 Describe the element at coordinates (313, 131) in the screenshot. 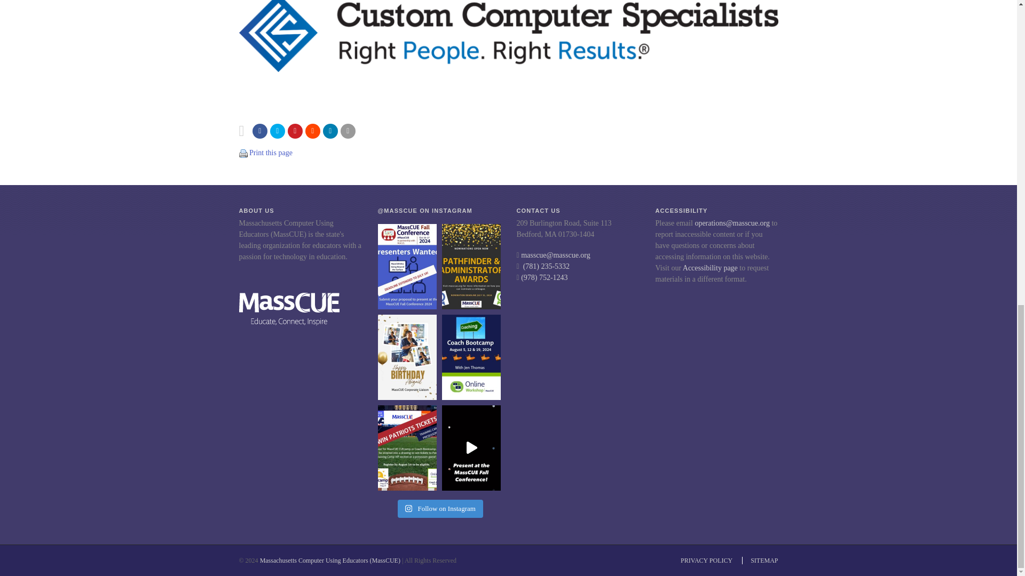

I see `Submit to Reddit` at that location.